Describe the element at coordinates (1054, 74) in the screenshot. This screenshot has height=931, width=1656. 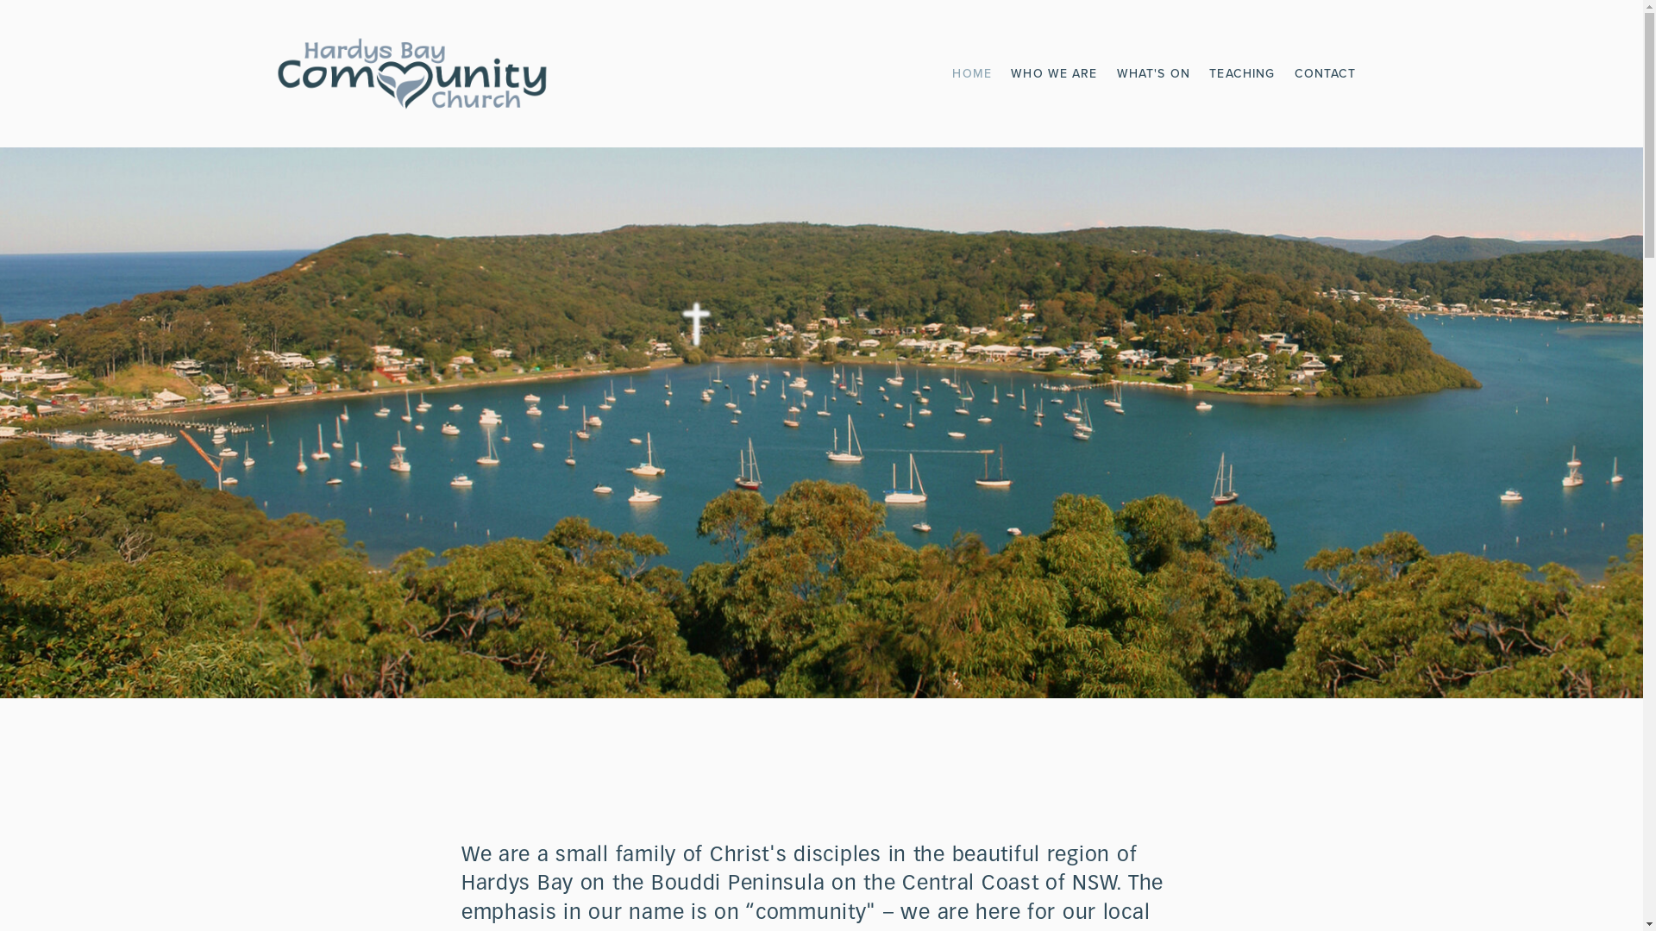
I see `WHO WE ARE` at that location.